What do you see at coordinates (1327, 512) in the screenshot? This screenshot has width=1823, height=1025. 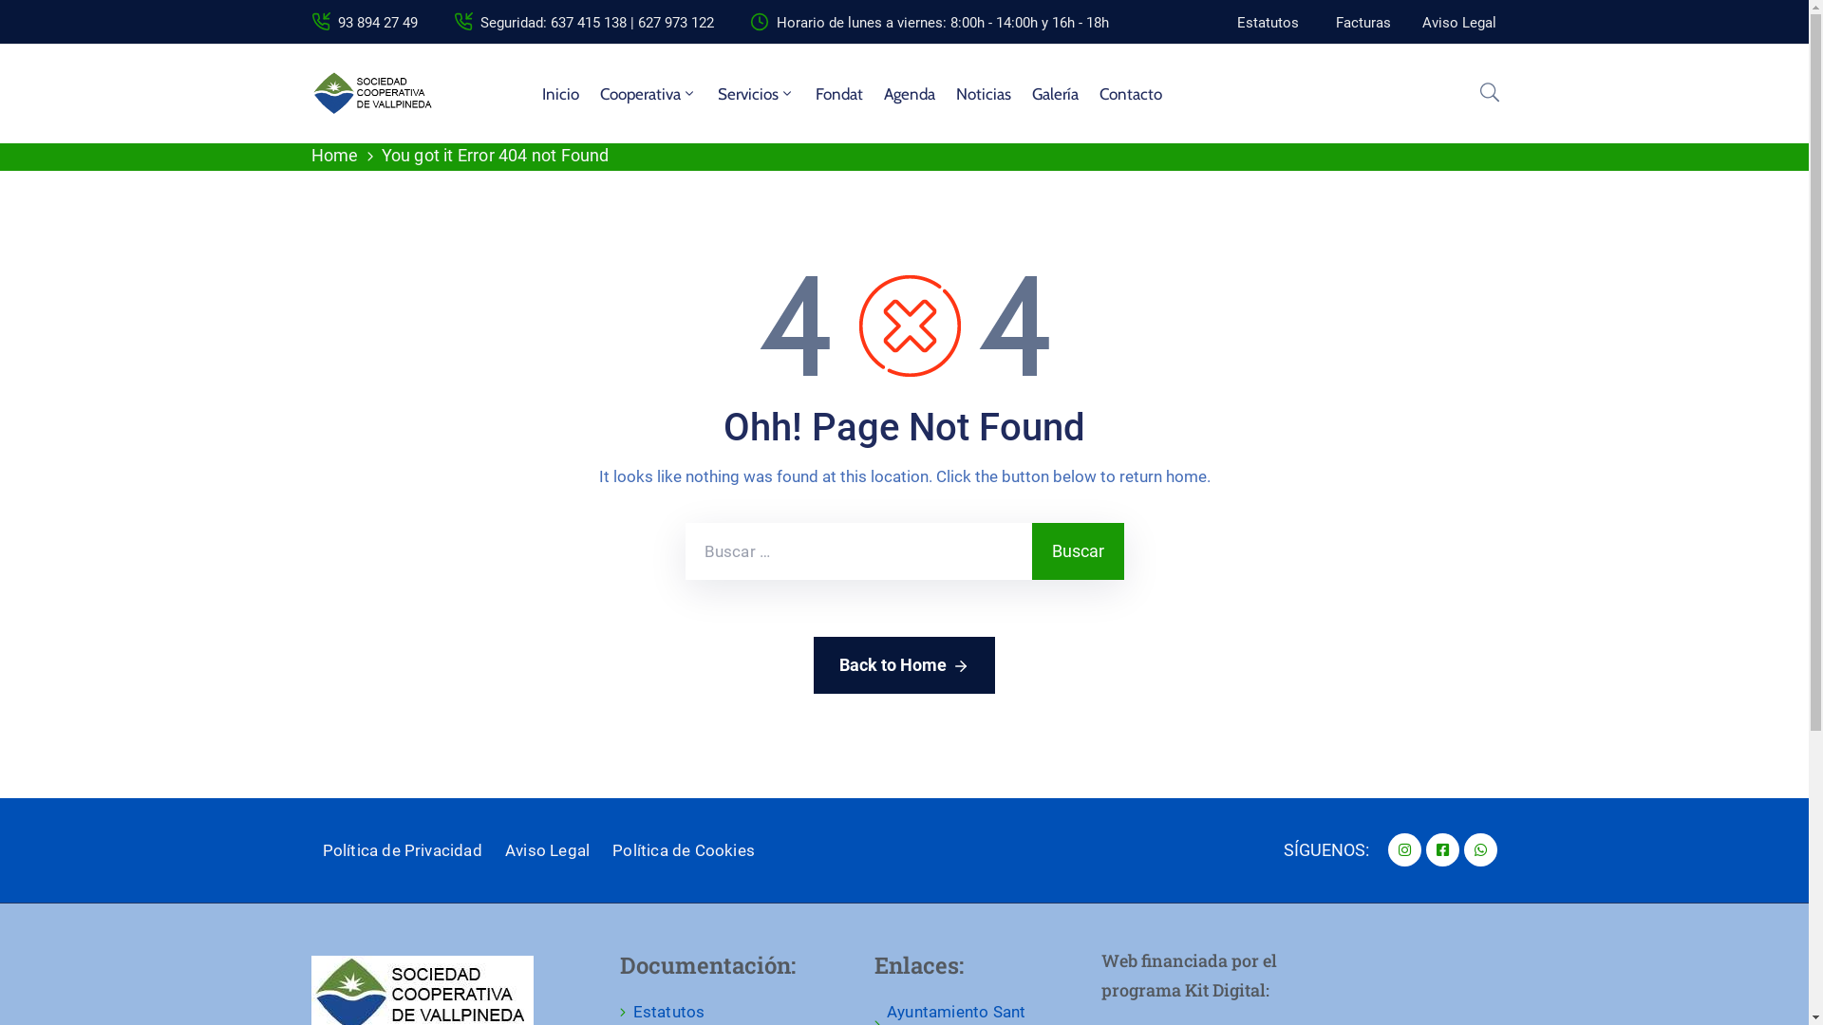 I see `Search` at bounding box center [1327, 512].